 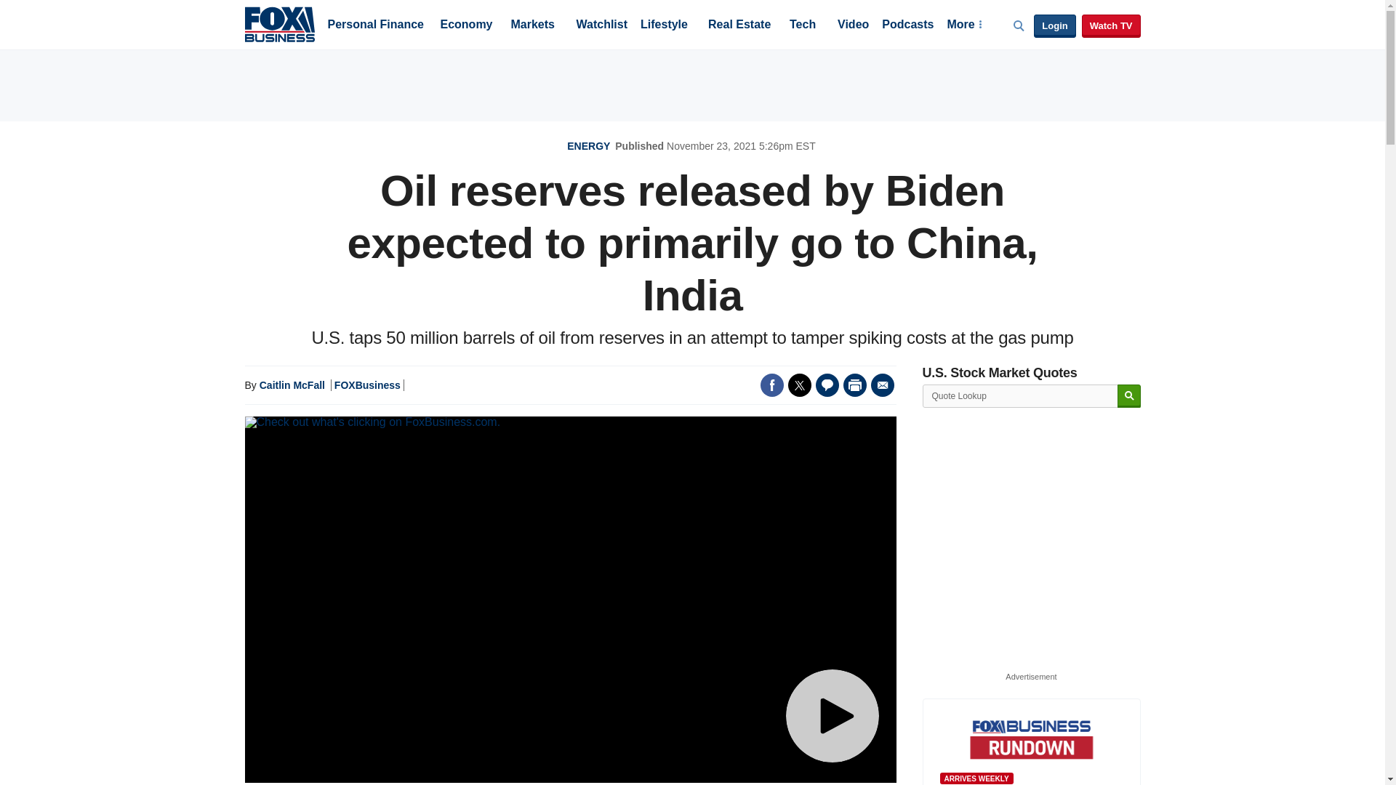 What do you see at coordinates (1054, 26) in the screenshot?
I see `Login` at bounding box center [1054, 26].